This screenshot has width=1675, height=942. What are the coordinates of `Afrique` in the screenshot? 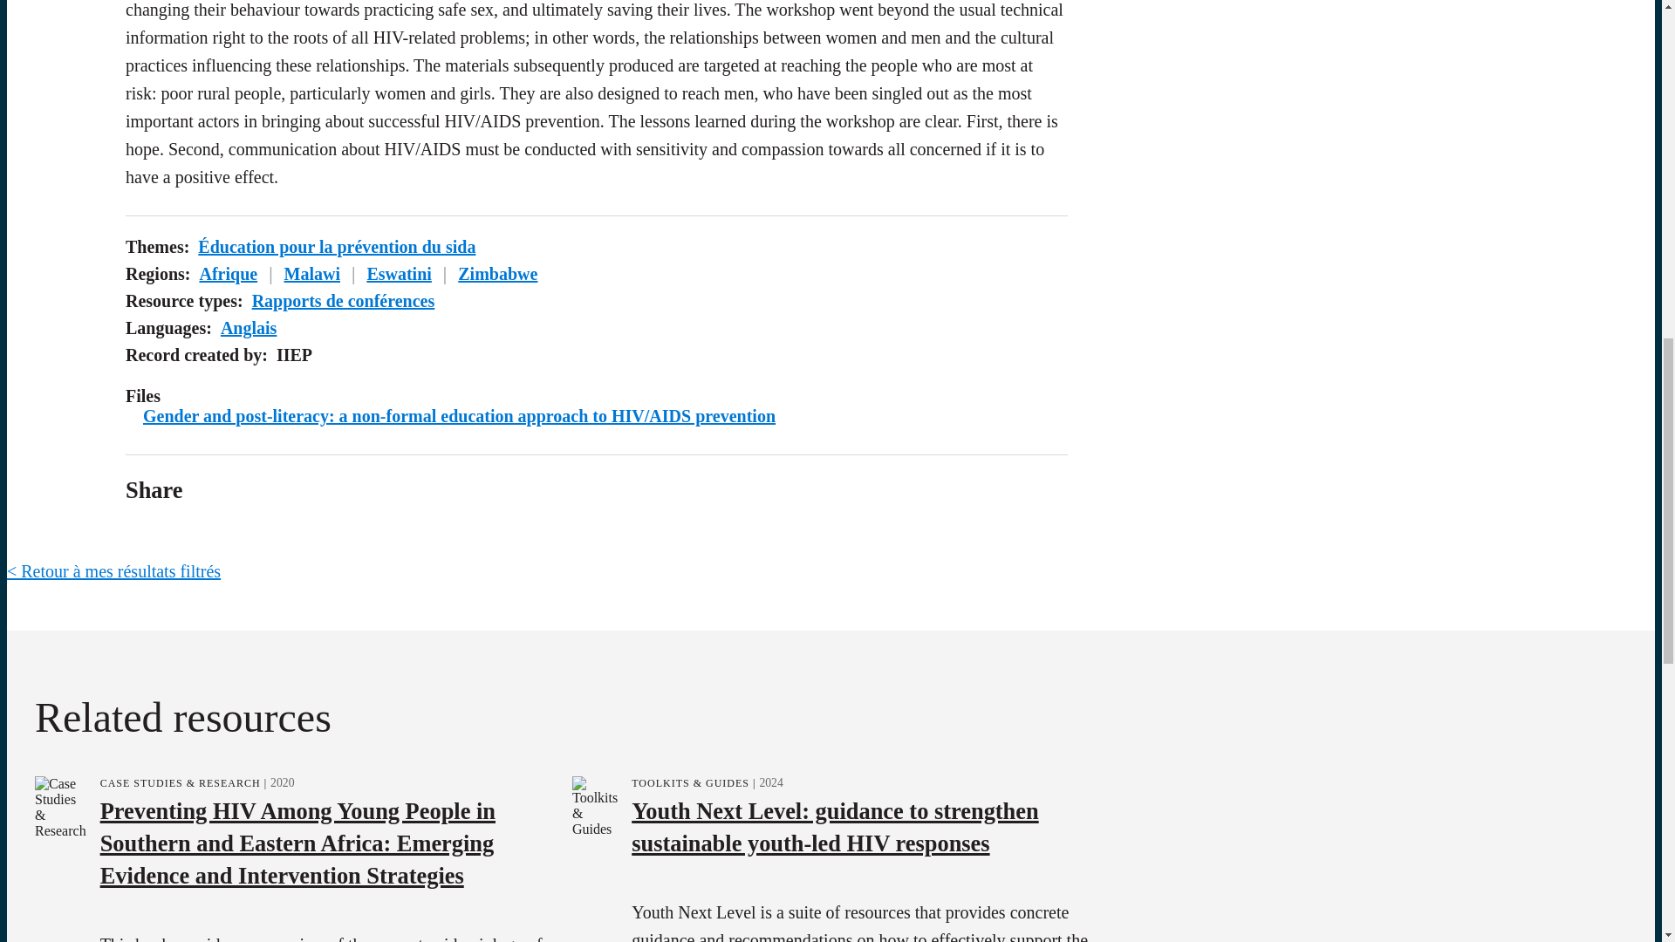 It's located at (229, 274).